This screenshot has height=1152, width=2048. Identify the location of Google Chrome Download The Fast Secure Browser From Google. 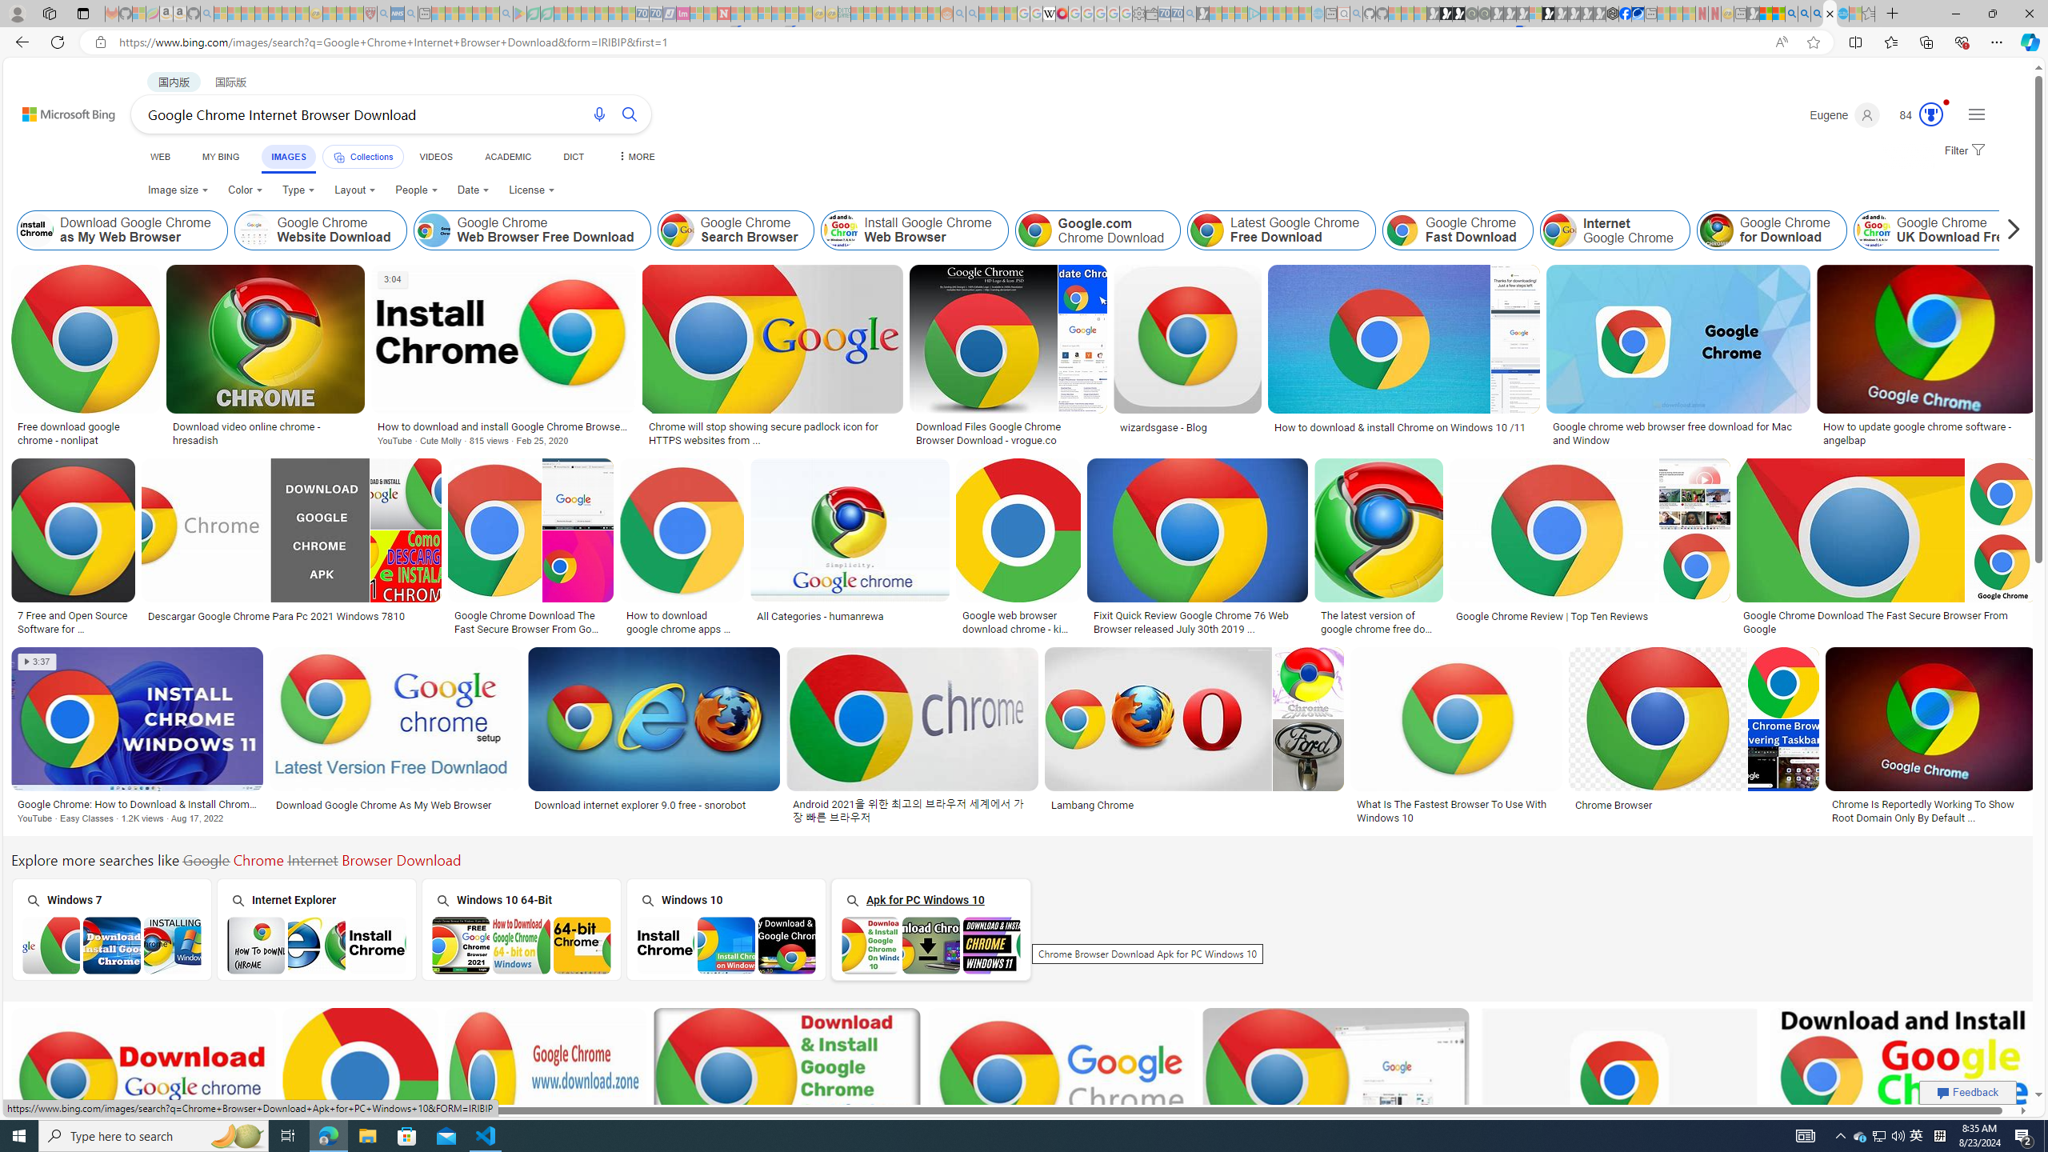
(1886, 622).